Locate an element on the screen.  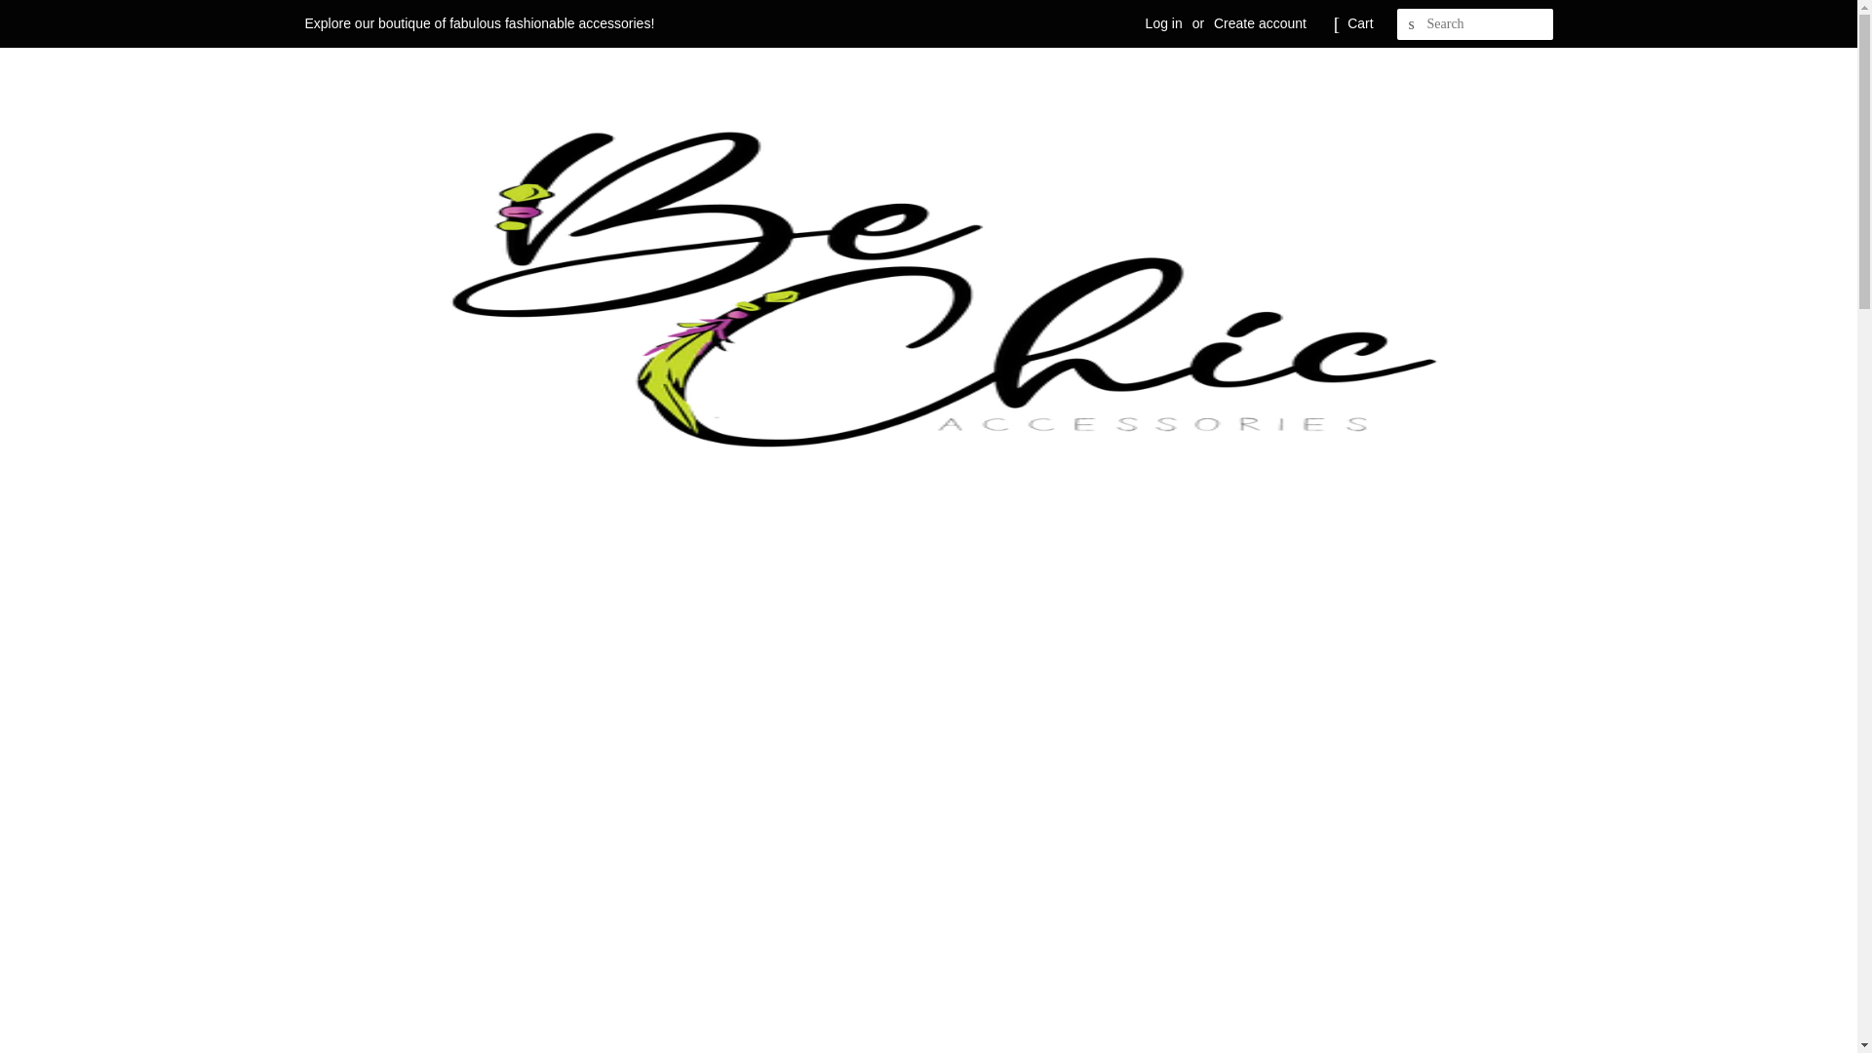
Create account is located at coordinates (1260, 23).